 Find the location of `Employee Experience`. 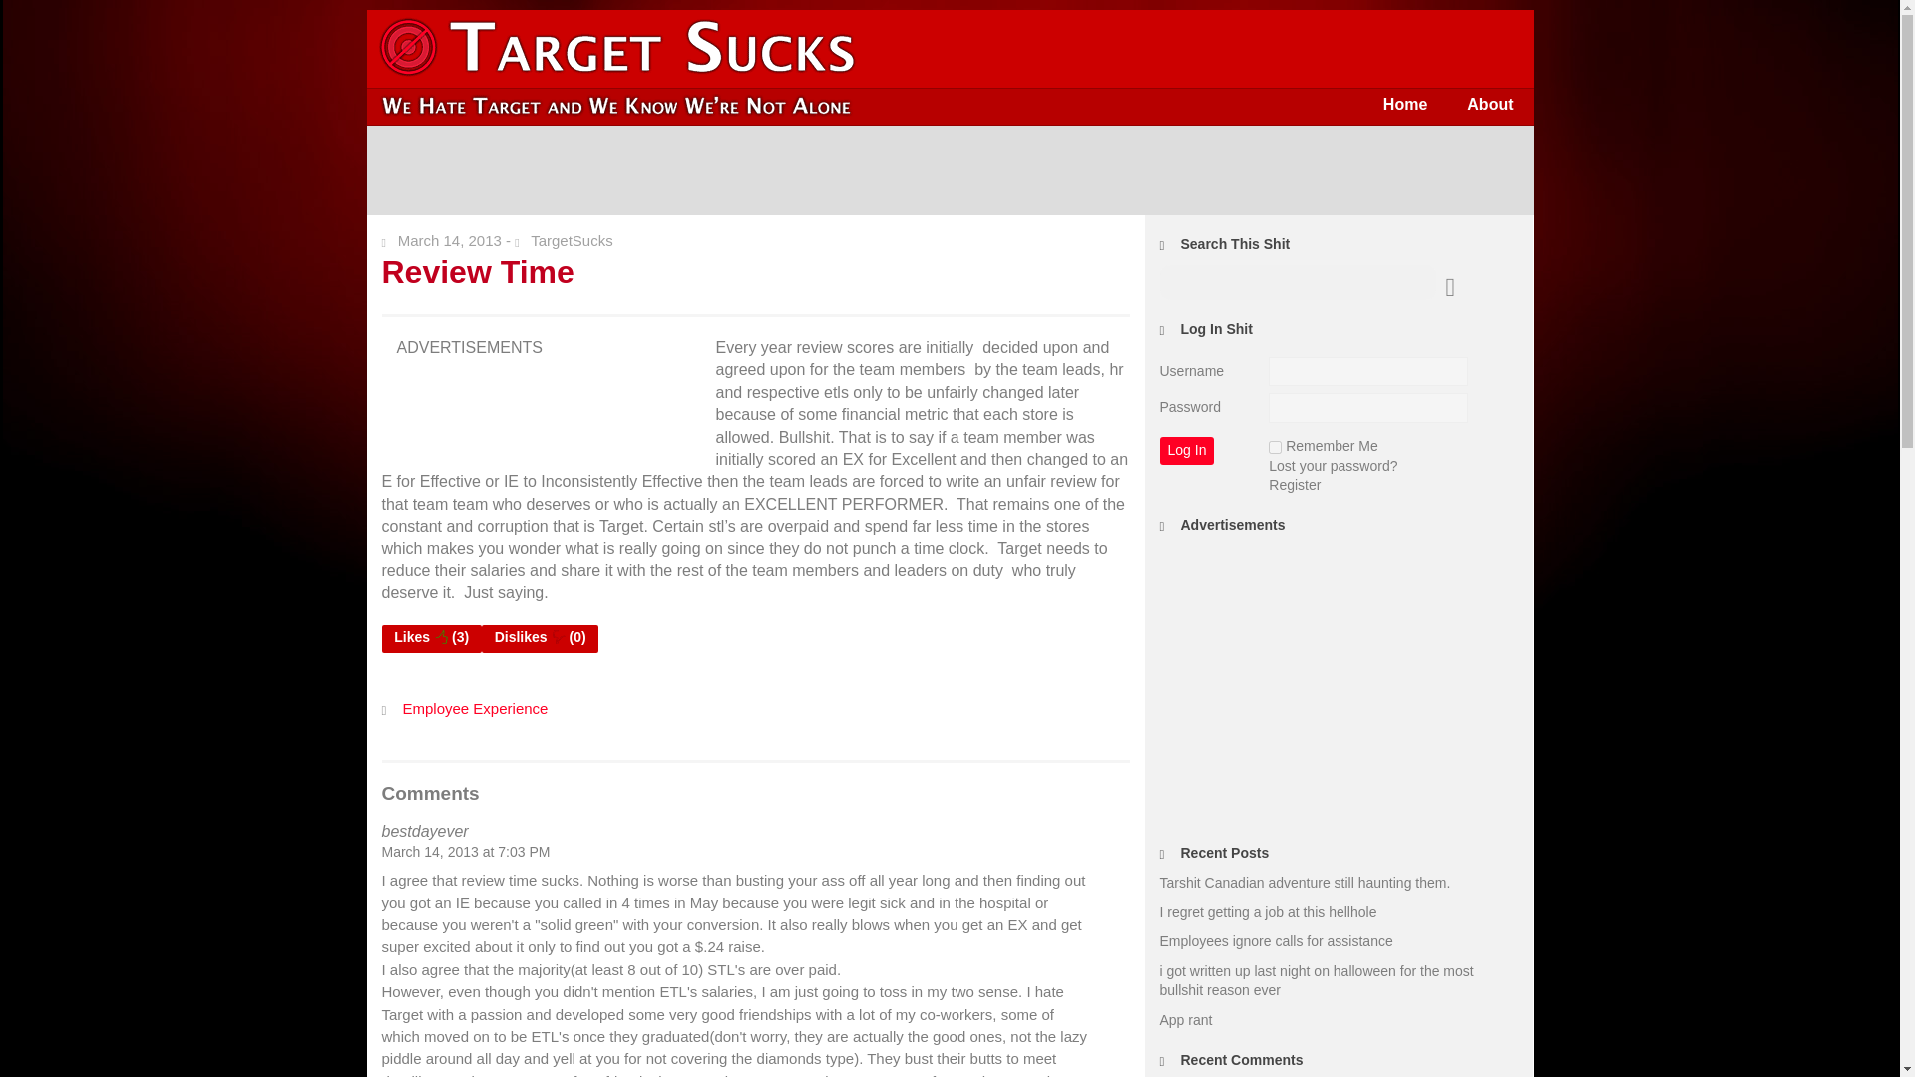

Employee Experience is located at coordinates (475, 708).